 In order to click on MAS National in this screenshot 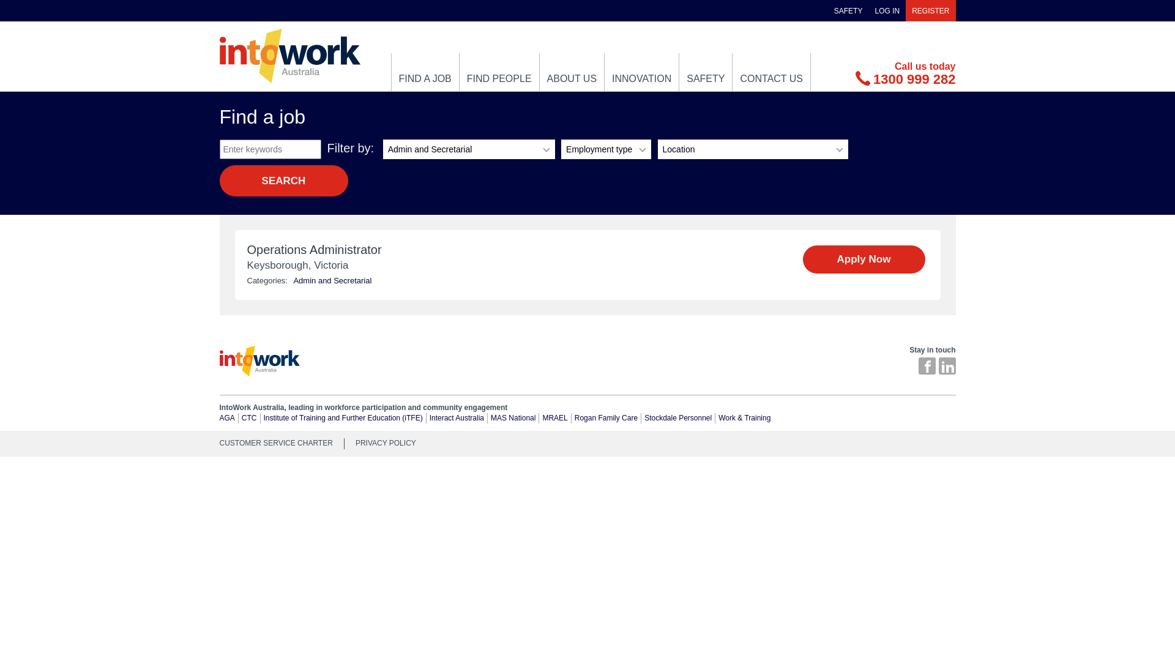, I will do `click(513, 418)`.